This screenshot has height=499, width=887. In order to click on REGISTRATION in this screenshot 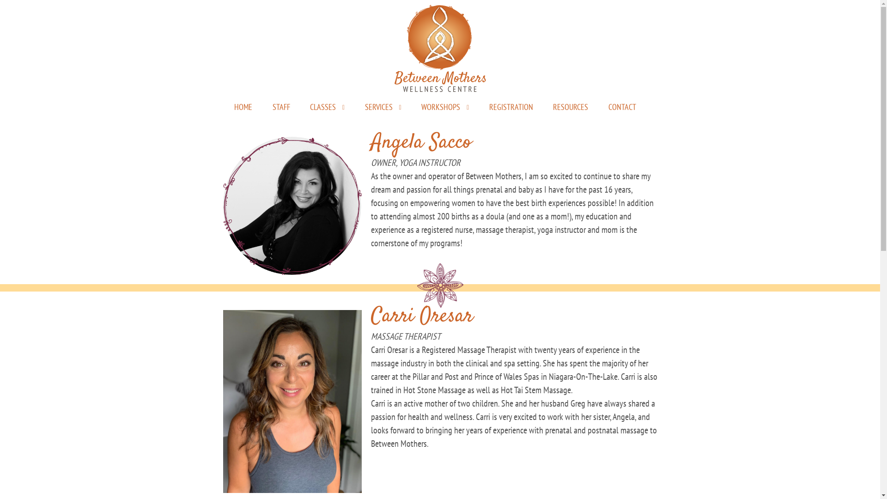, I will do `click(511, 107)`.